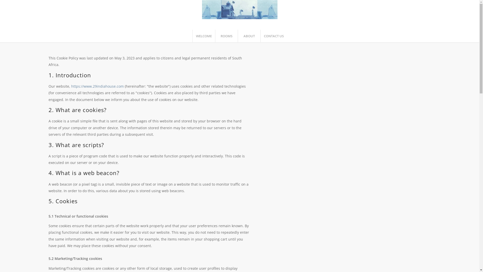  What do you see at coordinates (273, 36) in the screenshot?
I see `CONTACT US` at bounding box center [273, 36].